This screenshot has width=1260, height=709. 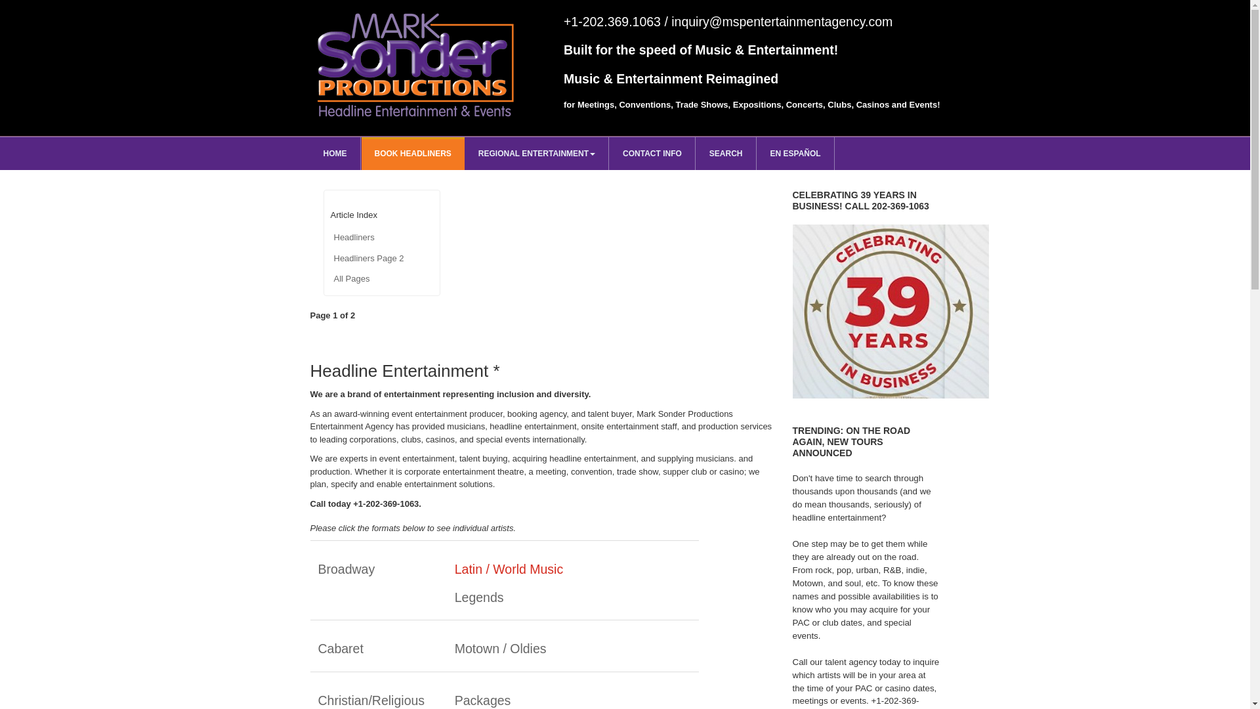 What do you see at coordinates (412, 154) in the screenshot?
I see `Global Talent Booking` at bounding box center [412, 154].